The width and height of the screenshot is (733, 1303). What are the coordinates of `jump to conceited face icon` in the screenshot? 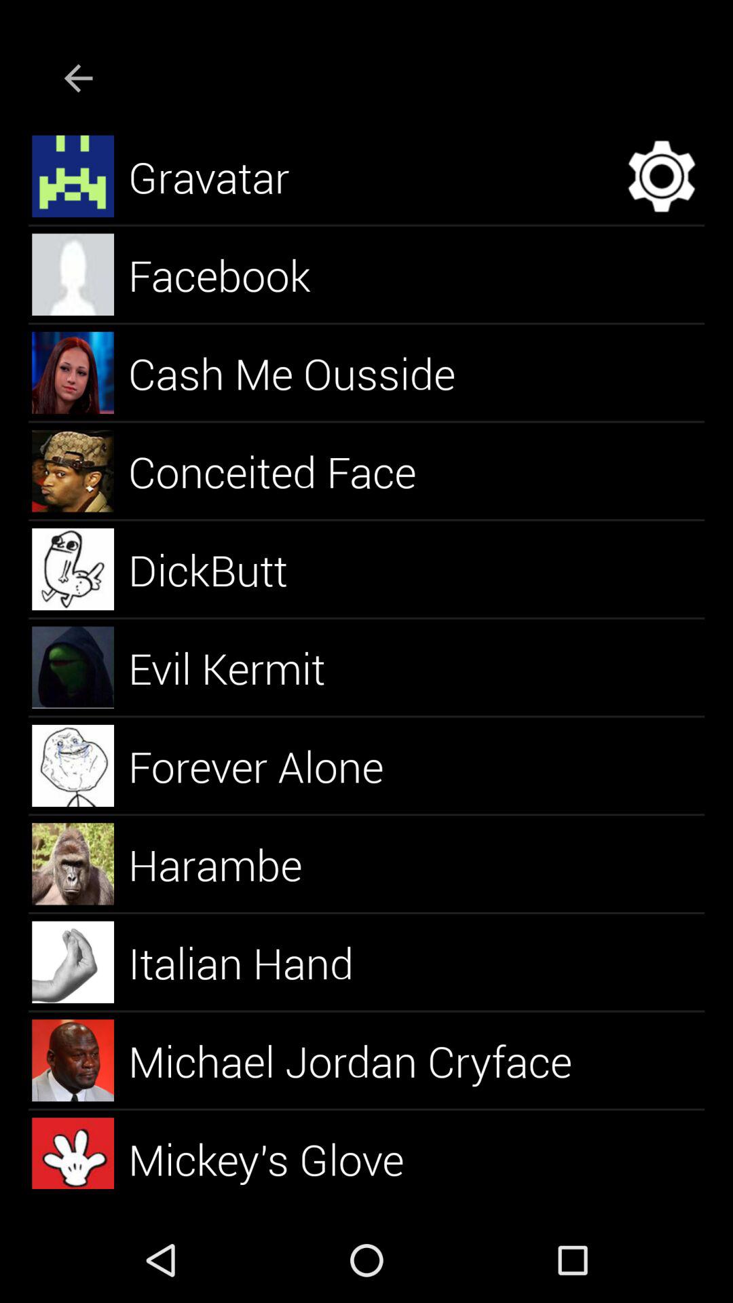 It's located at (288, 471).